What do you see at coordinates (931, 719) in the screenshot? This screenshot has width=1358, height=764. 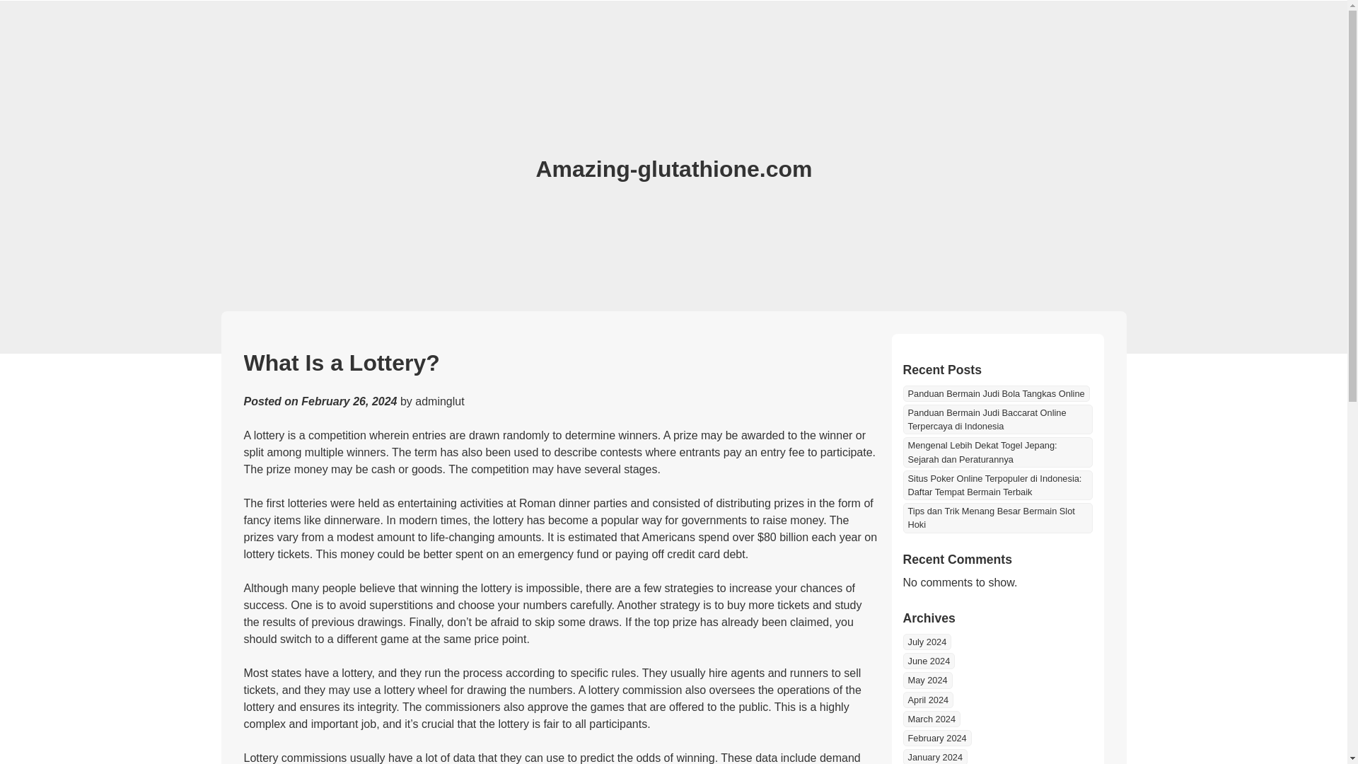 I see `March 2024` at bounding box center [931, 719].